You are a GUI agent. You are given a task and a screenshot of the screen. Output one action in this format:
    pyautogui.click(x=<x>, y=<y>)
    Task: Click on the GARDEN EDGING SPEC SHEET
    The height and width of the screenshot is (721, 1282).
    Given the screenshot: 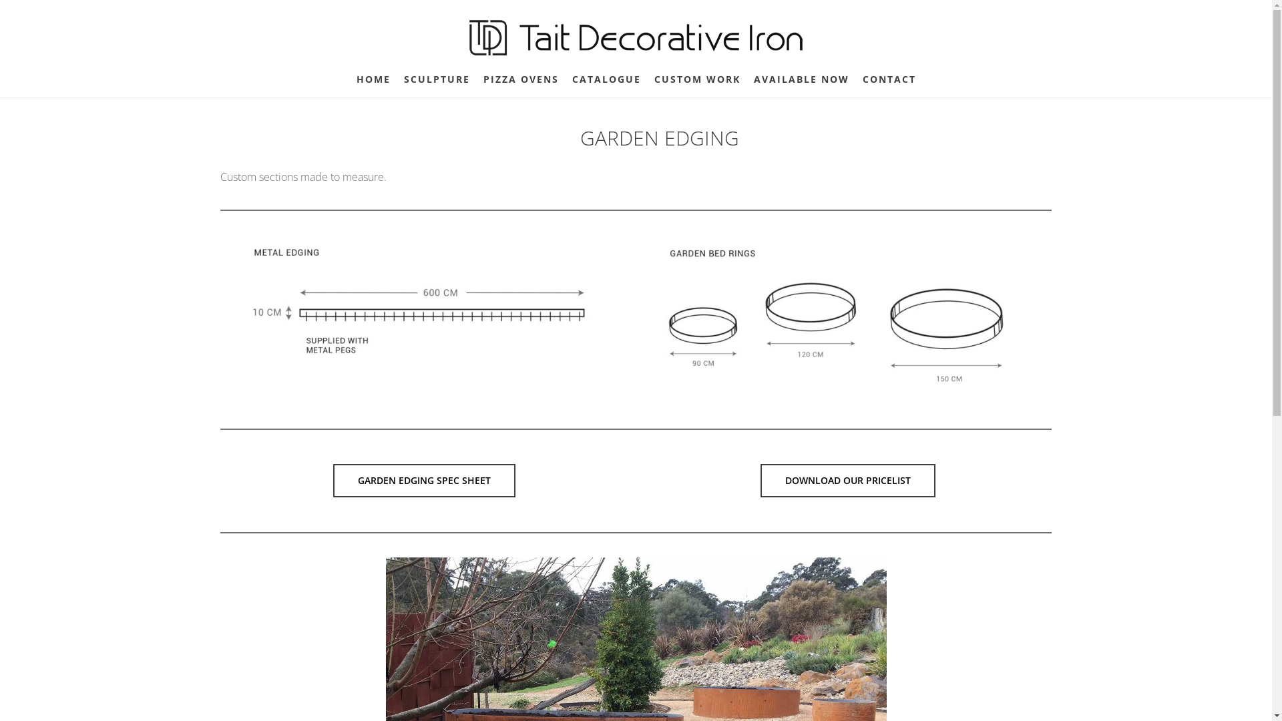 What is the action you would take?
    pyautogui.click(x=425, y=481)
    